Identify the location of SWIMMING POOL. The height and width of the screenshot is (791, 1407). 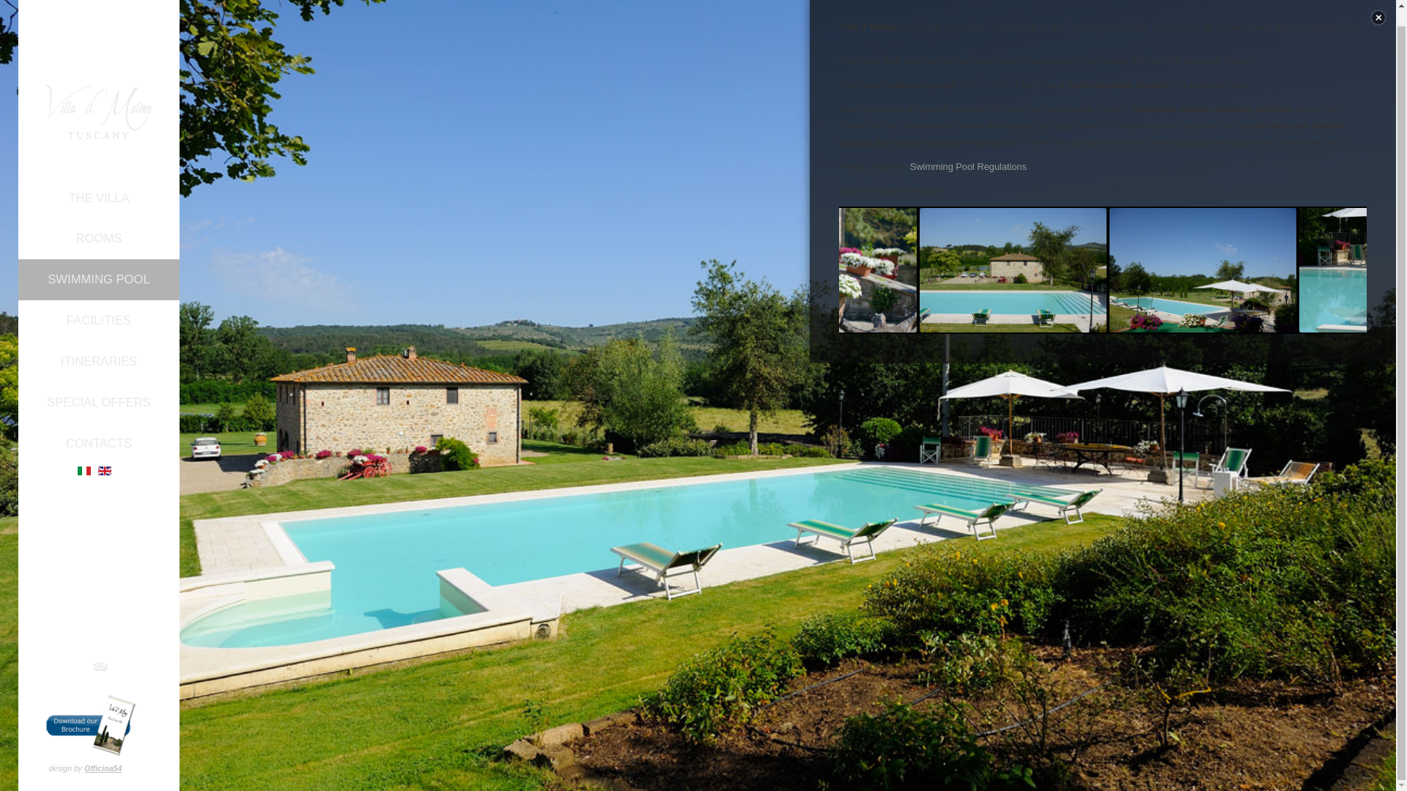
(98, 263).